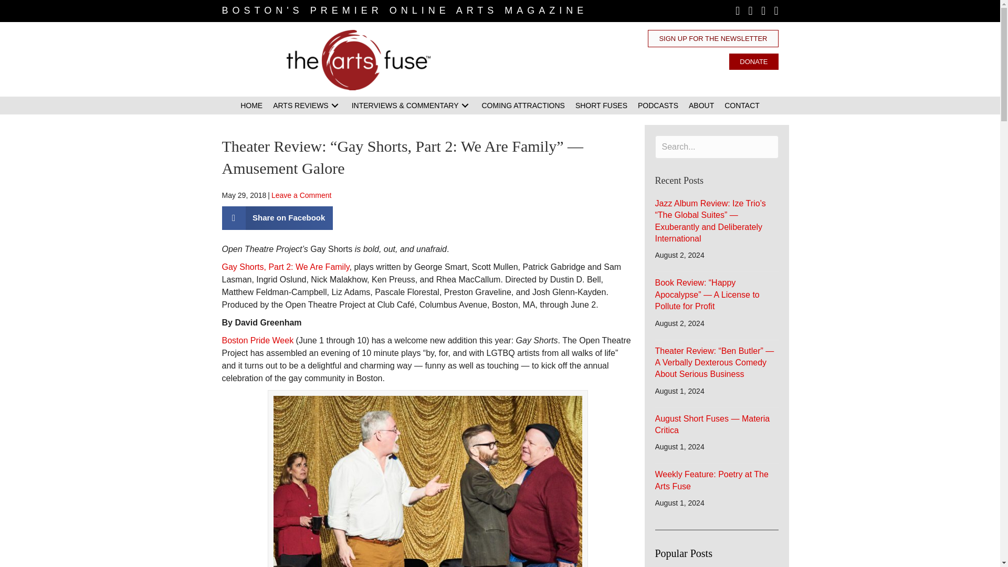 The width and height of the screenshot is (1008, 567). Describe the element at coordinates (285, 267) in the screenshot. I see `Gay Shorts, Part 2: We Are Family` at that location.